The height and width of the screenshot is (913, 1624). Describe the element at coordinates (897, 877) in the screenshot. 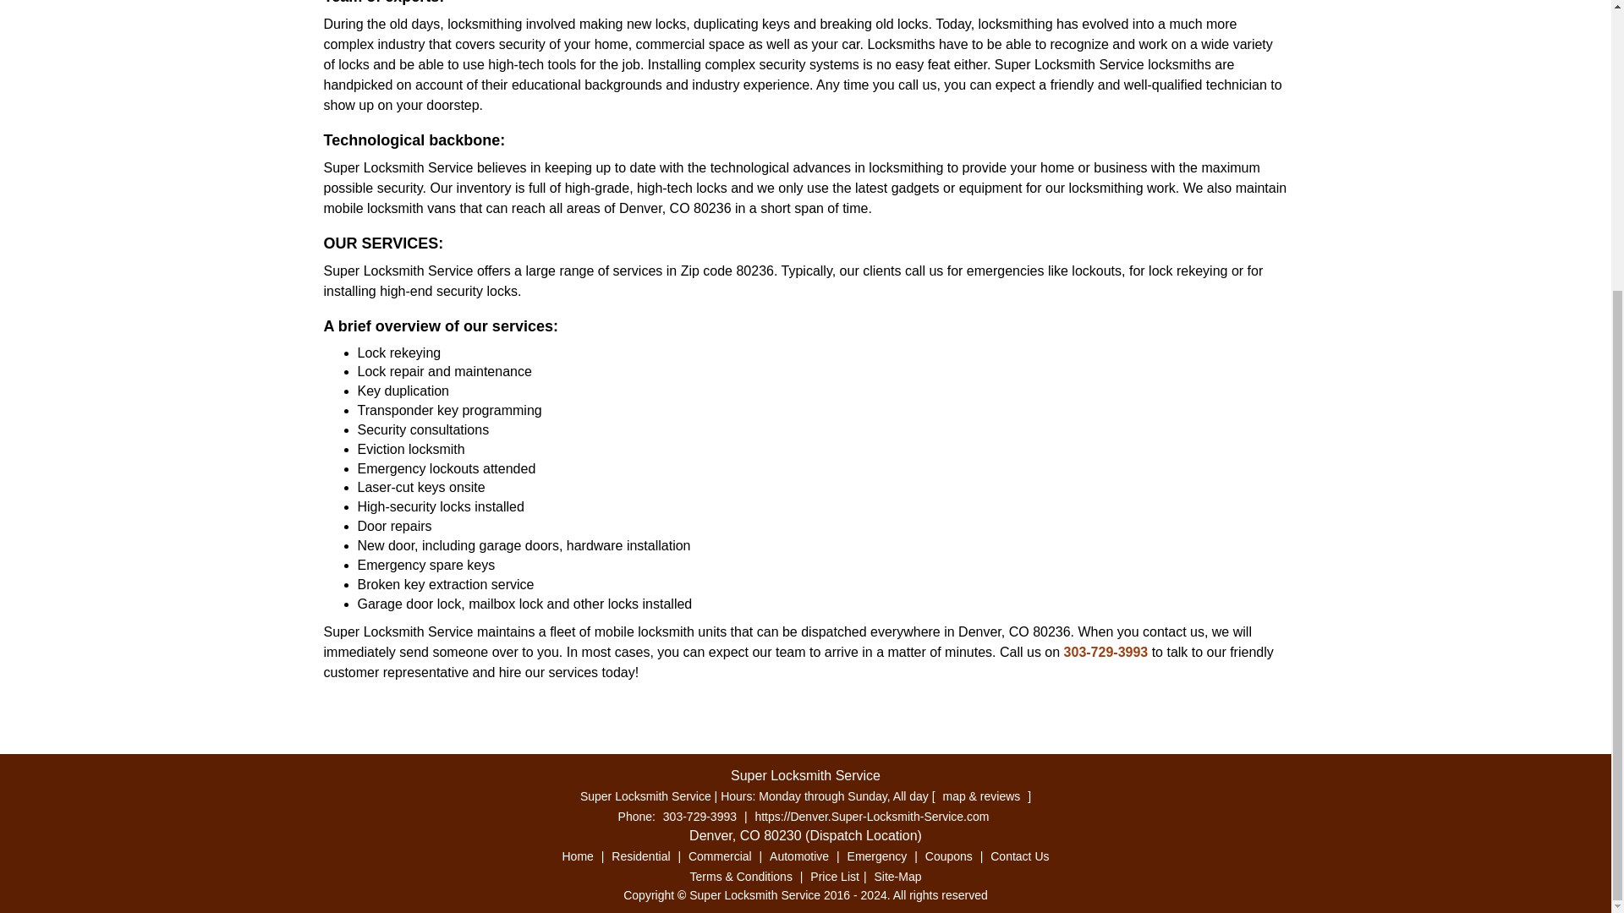

I see `Site-Map` at that location.